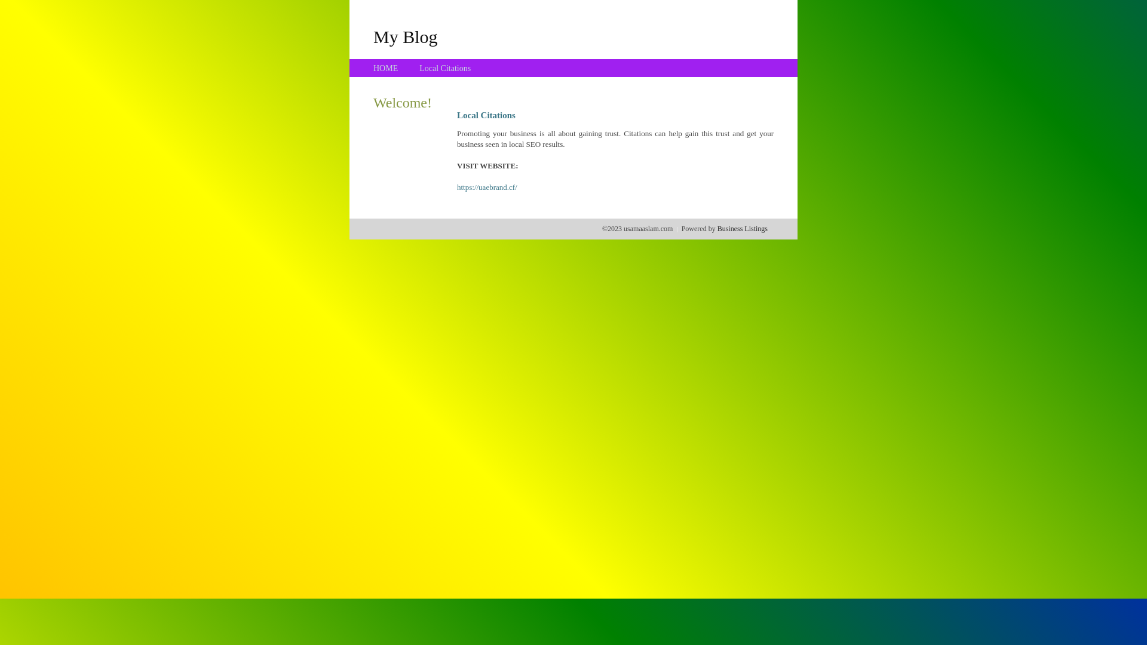 The height and width of the screenshot is (645, 1147). I want to click on https://uaebrand.cf/, so click(487, 188).